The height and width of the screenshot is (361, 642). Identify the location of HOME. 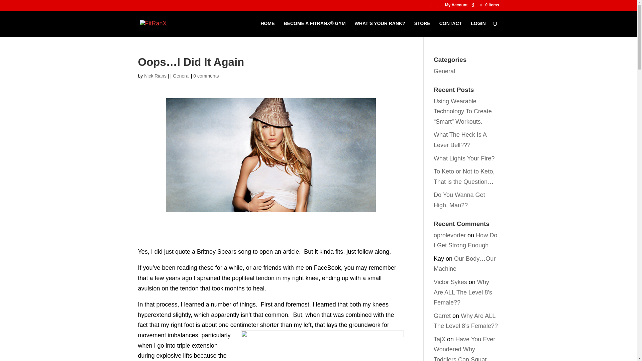
(267, 29).